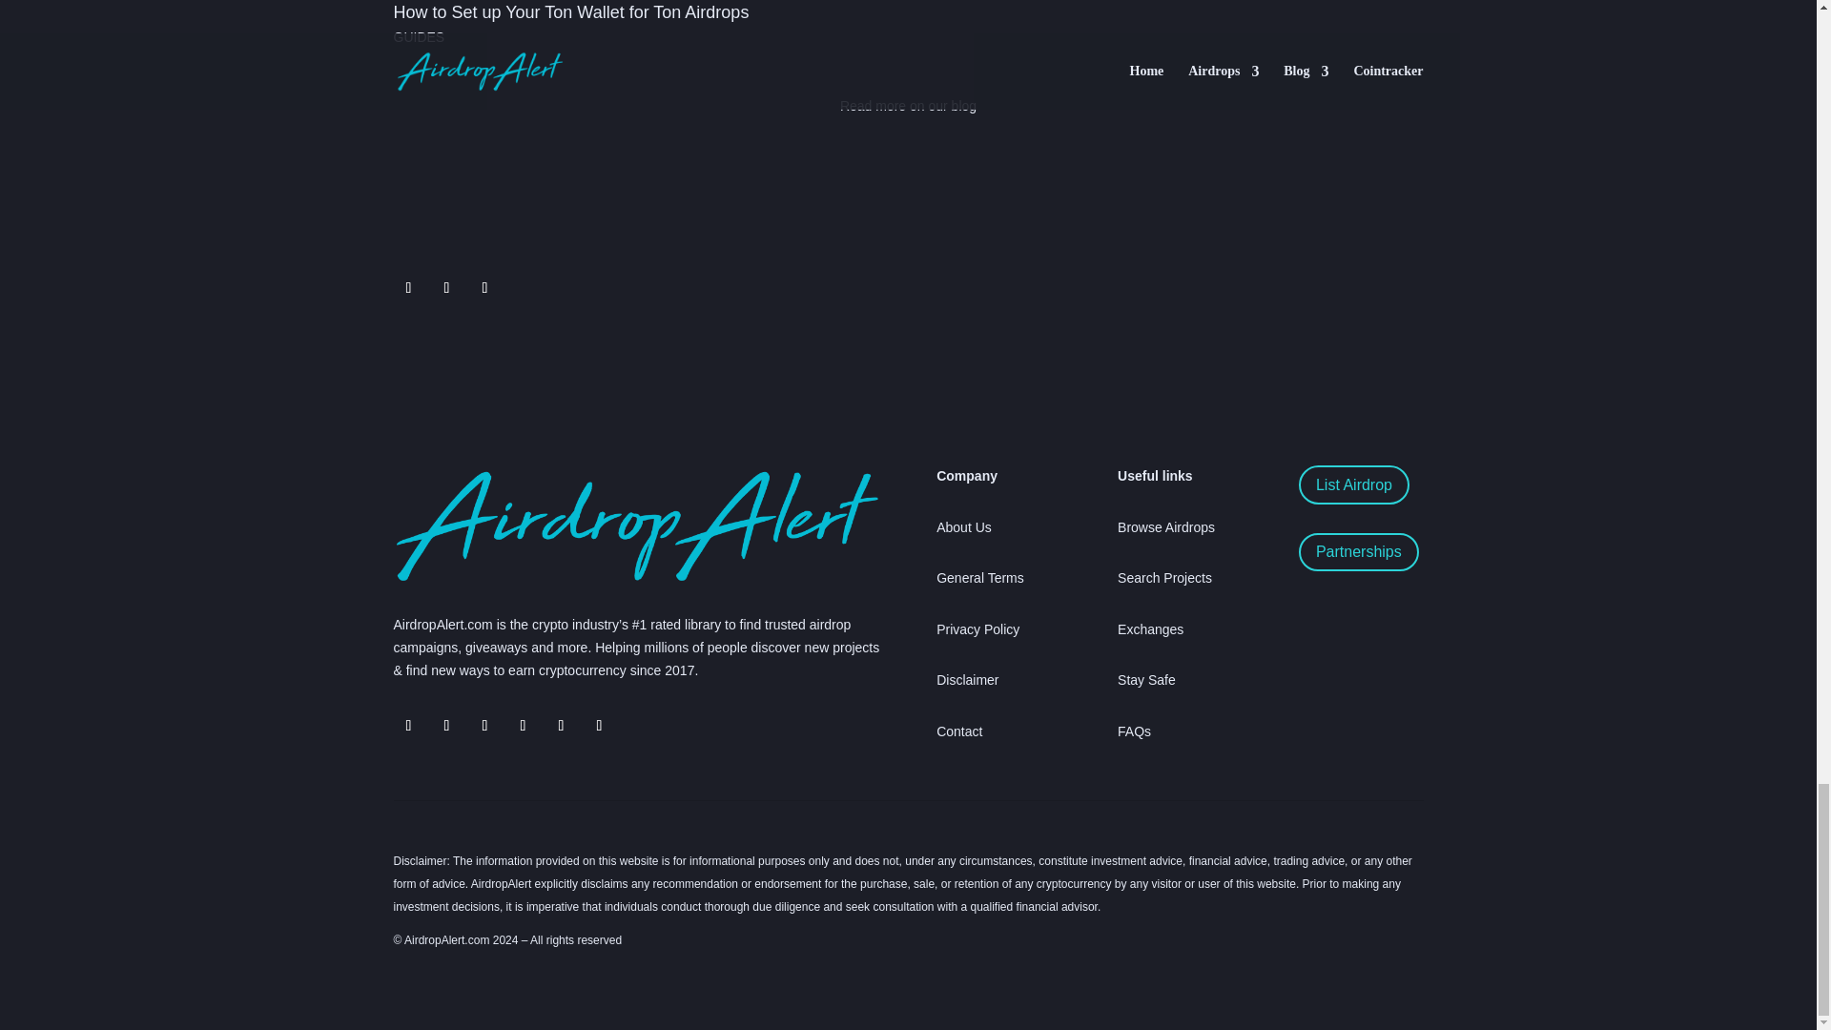 This screenshot has width=1831, height=1030. I want to click on Follow on Telegram, so click(408, 725).